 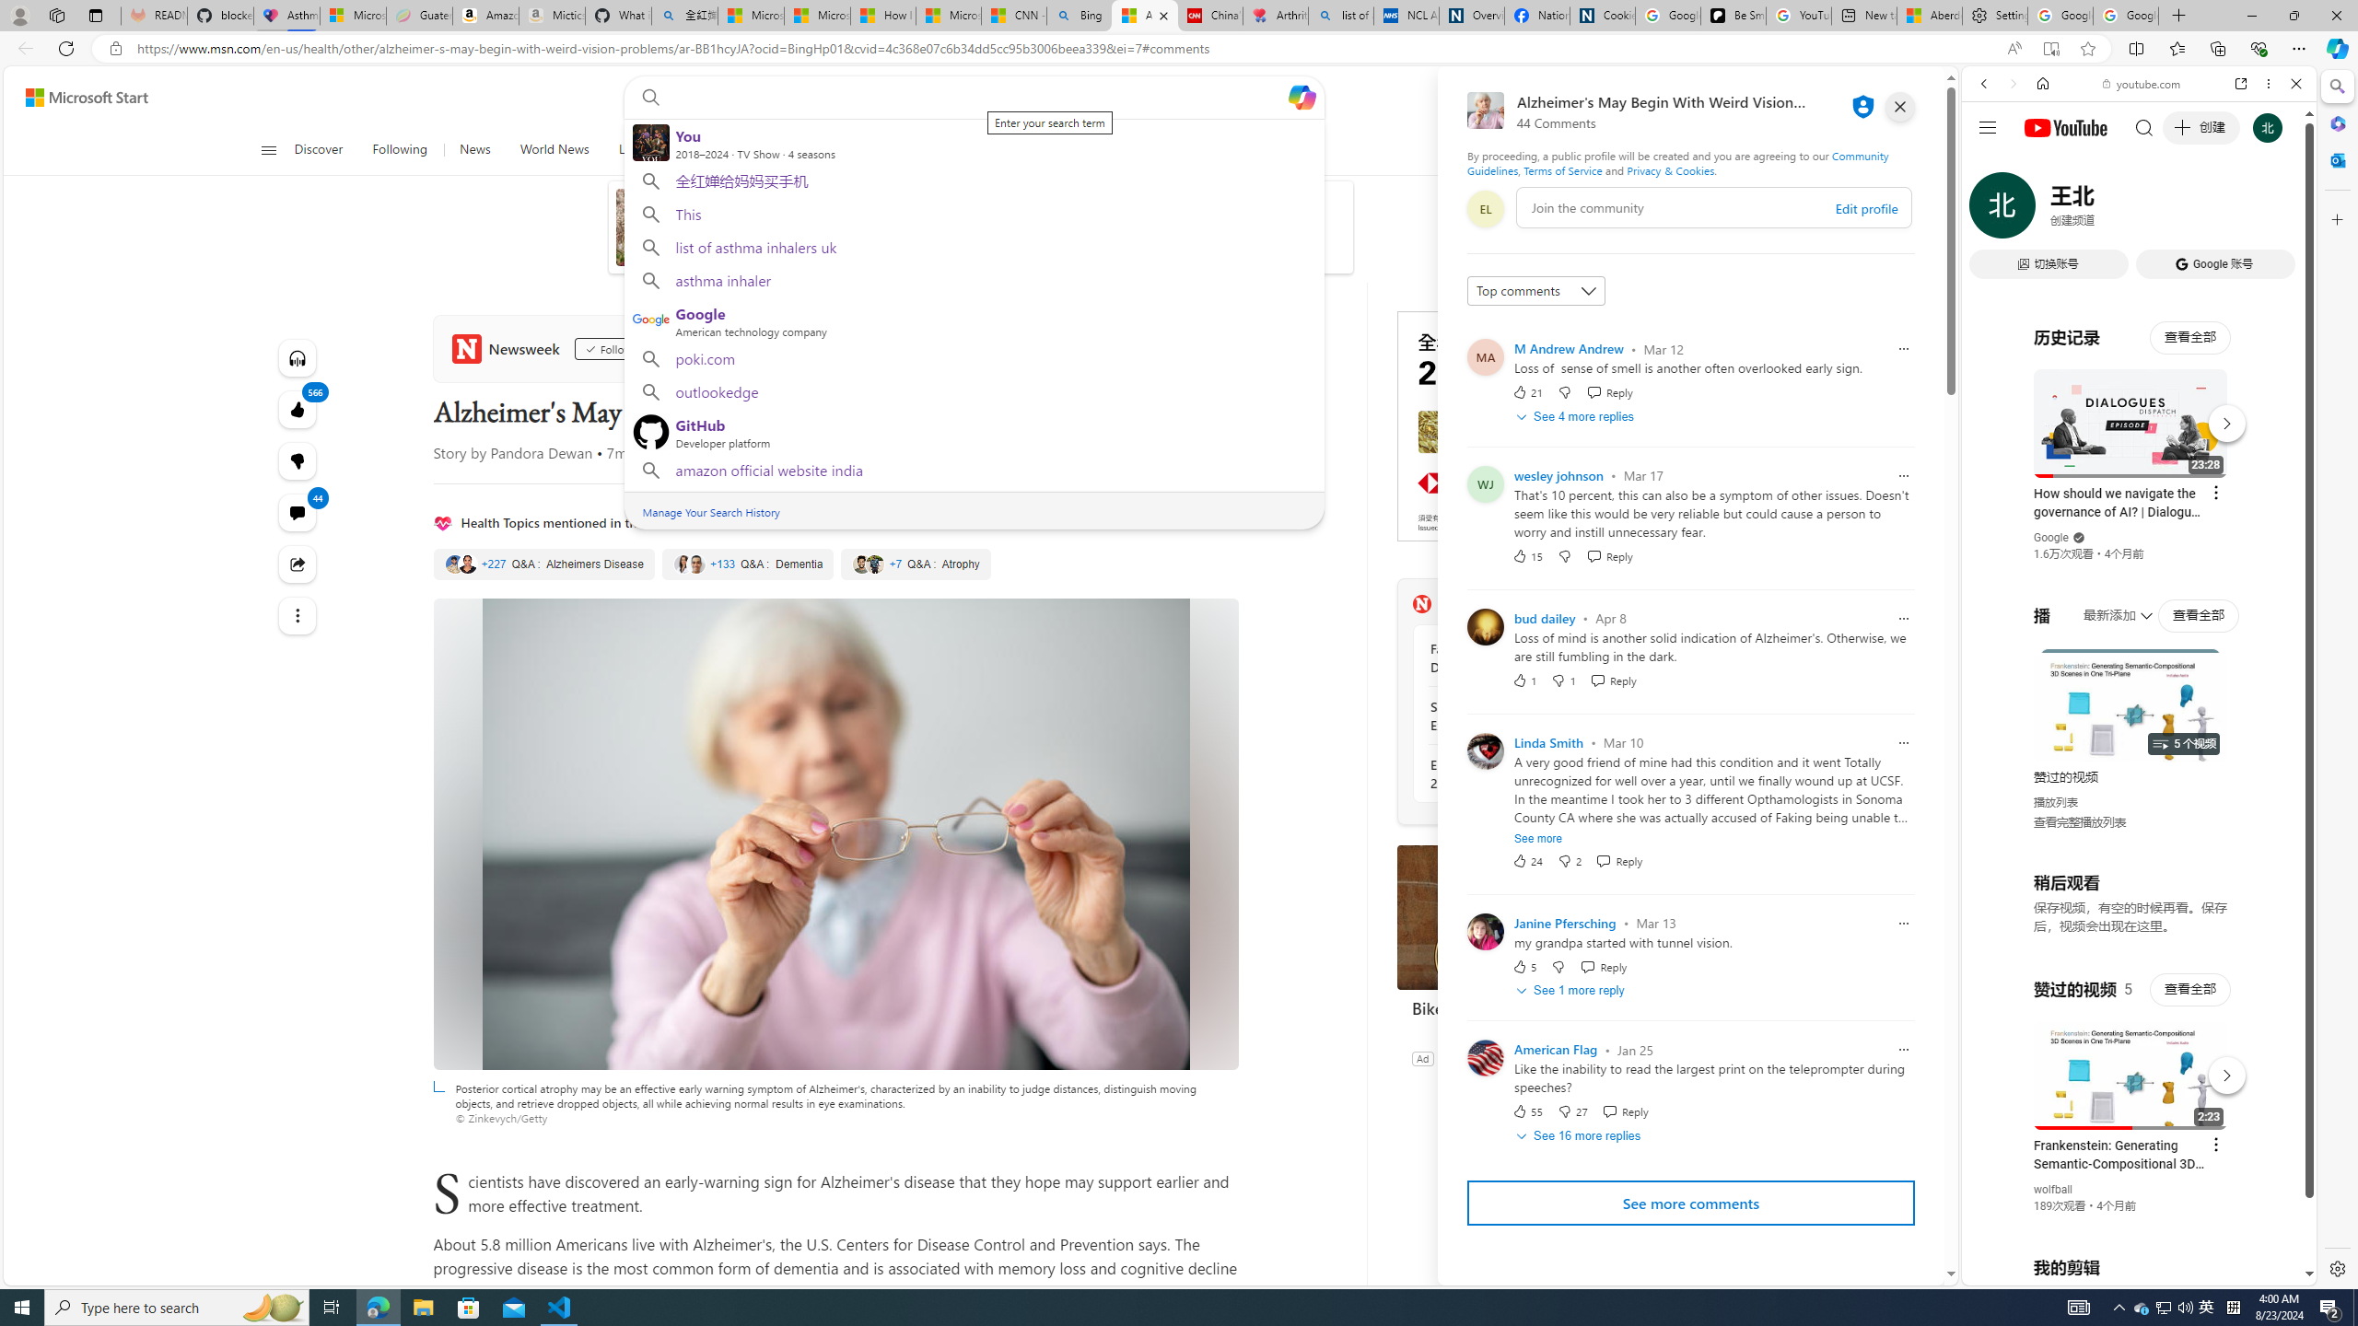 I want to click on Profile Picture, so click(x=1485, y=1057).